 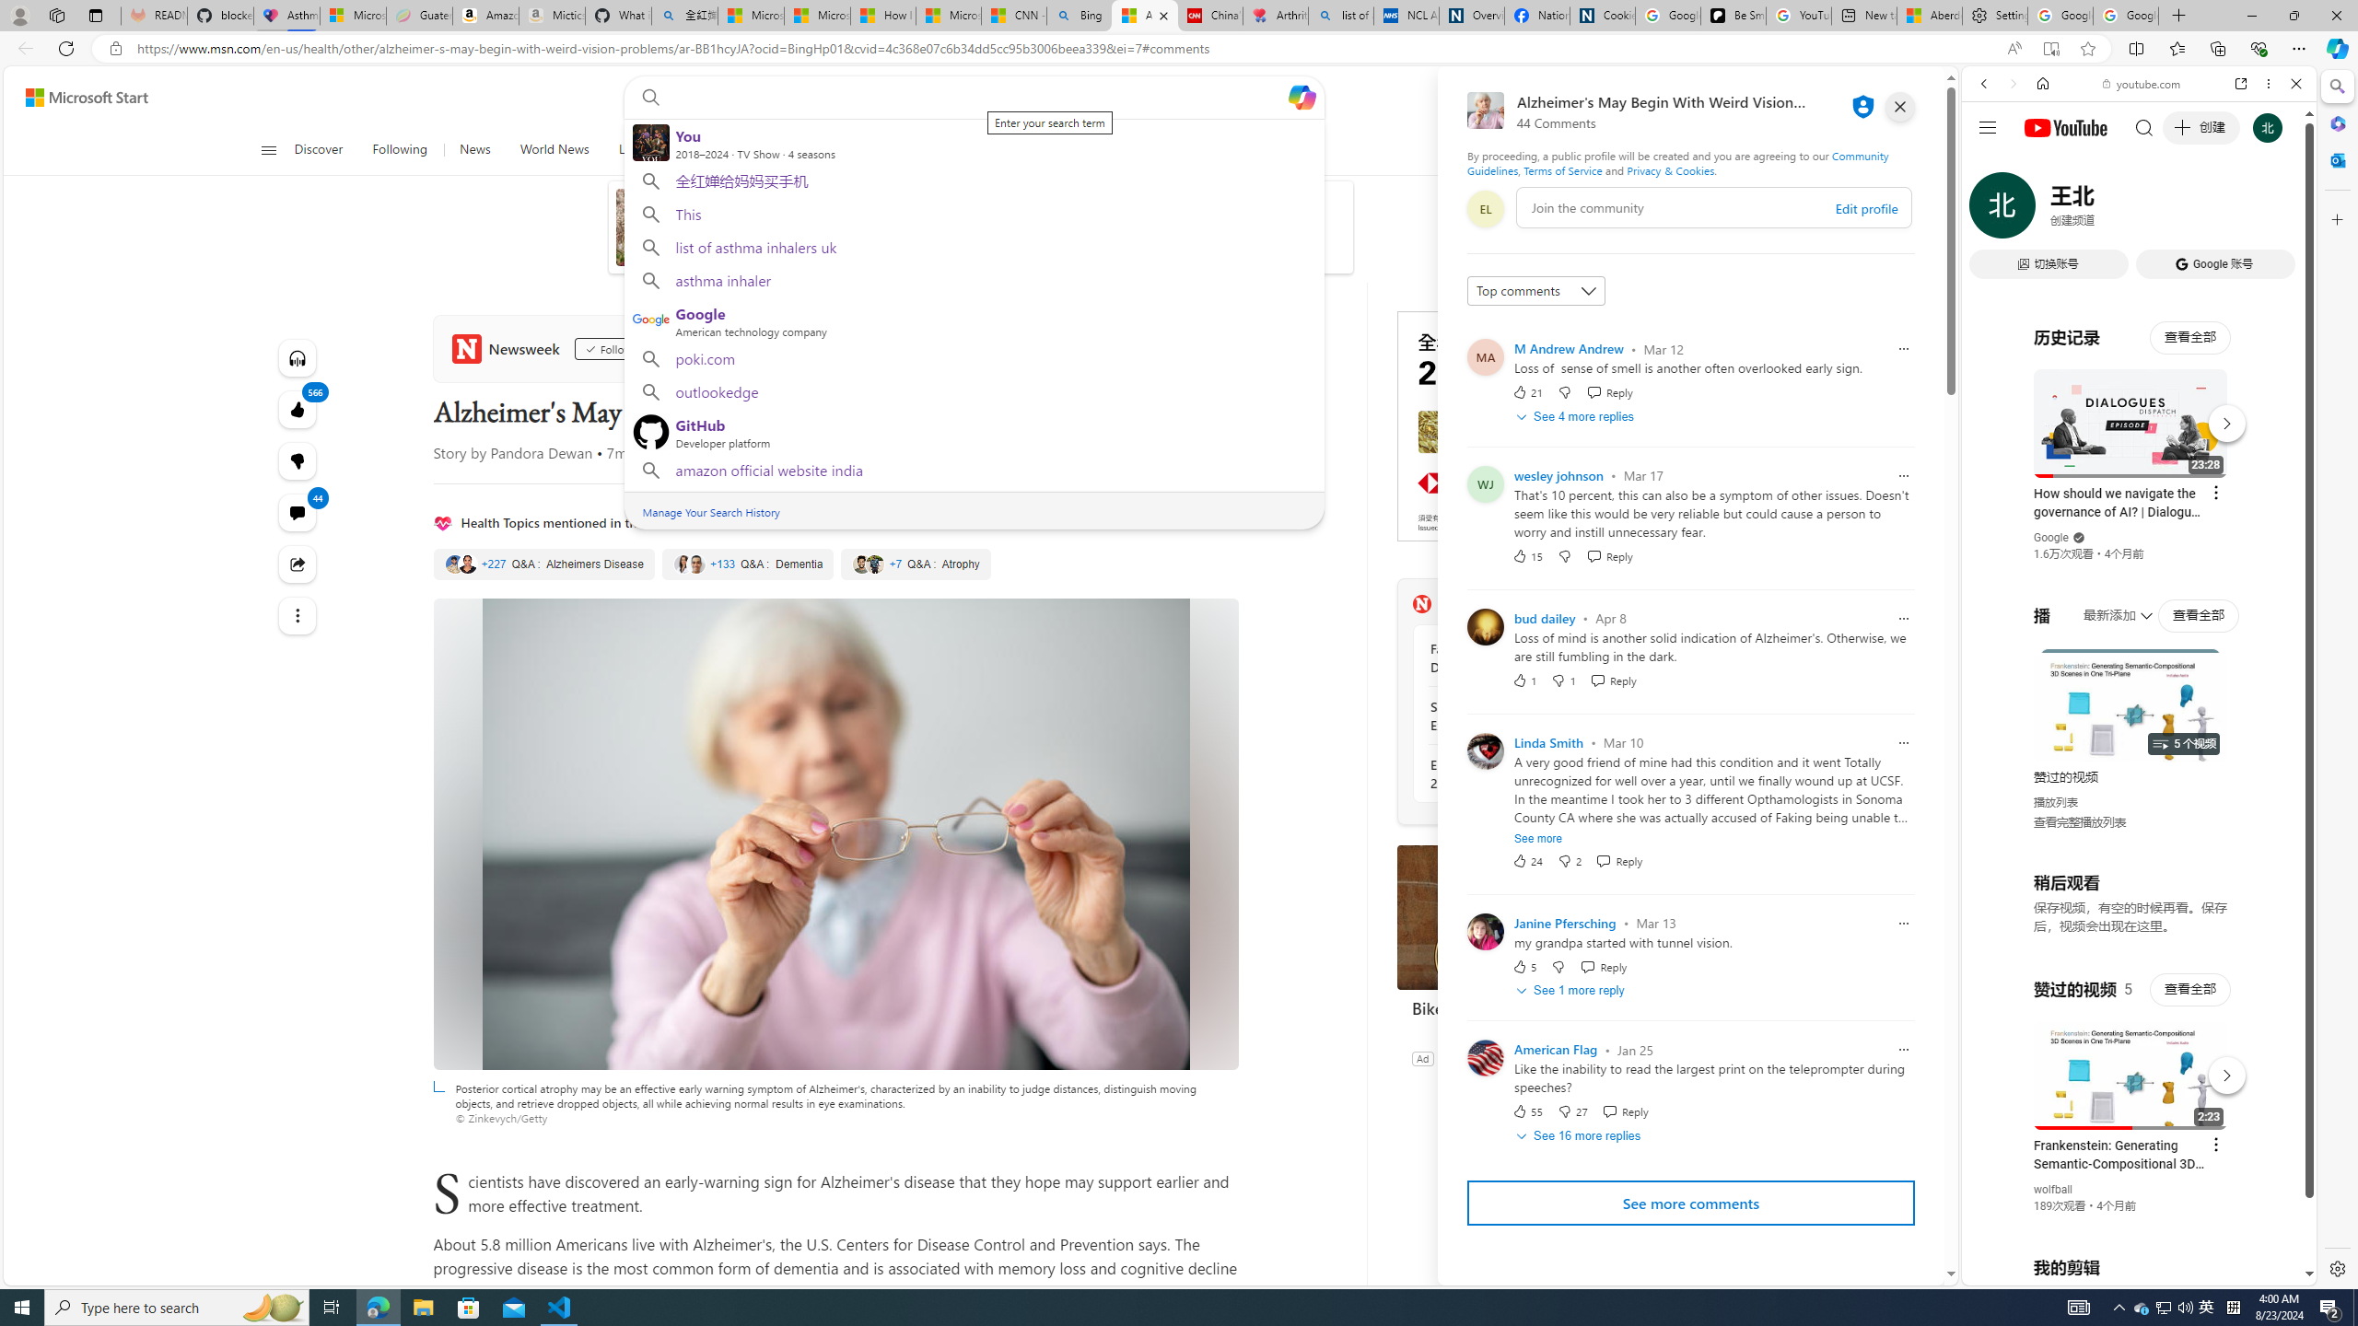 I want to click on Profile Picture, so click(x=1485, y=1057).